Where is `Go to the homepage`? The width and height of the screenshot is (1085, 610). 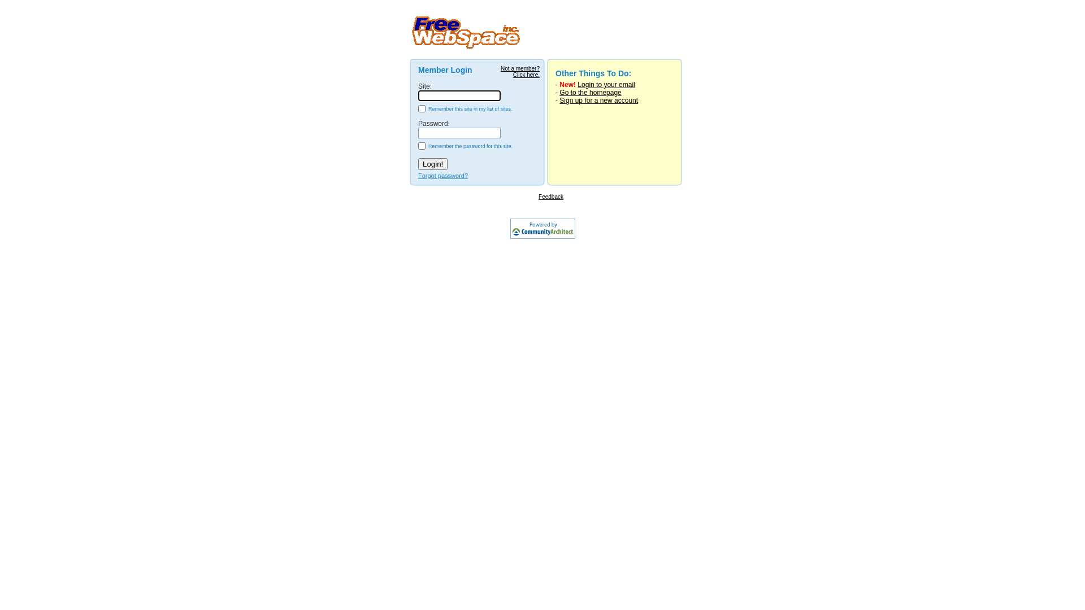 Go to the homepage is located at coordinates (590, 93).